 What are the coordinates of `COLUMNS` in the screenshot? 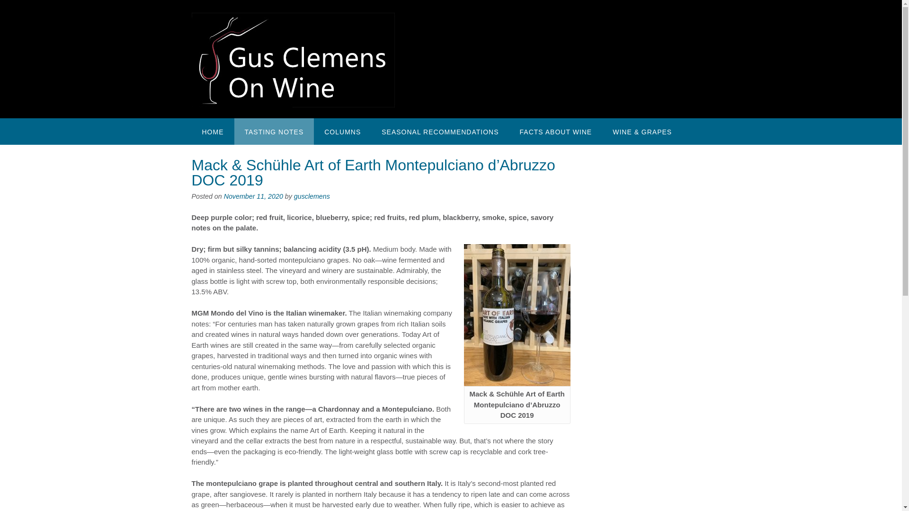 It's located at (342, 131).